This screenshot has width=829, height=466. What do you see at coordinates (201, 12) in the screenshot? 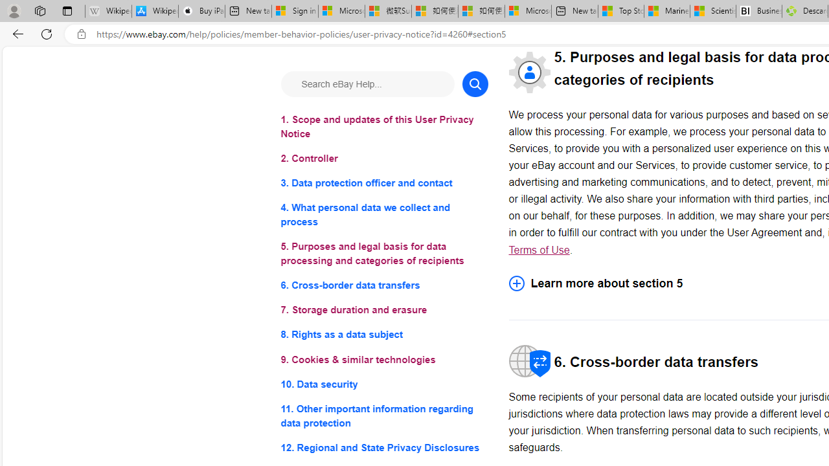
I see `Buy iPad - Apple` at bounding box center [201, 12].